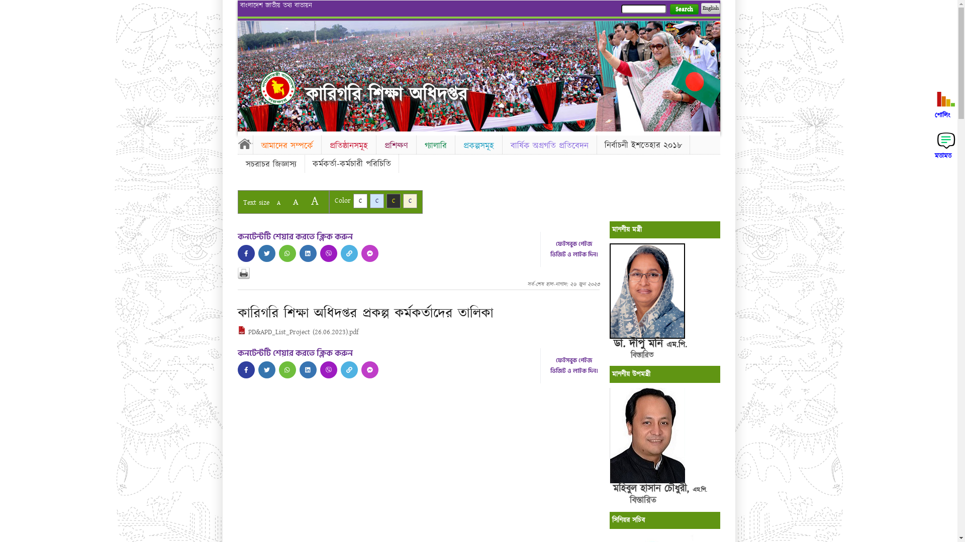 The image size is (965, 542). Describe the element at coordinates (315, 201) in the screenshot. I see `A` at that location.